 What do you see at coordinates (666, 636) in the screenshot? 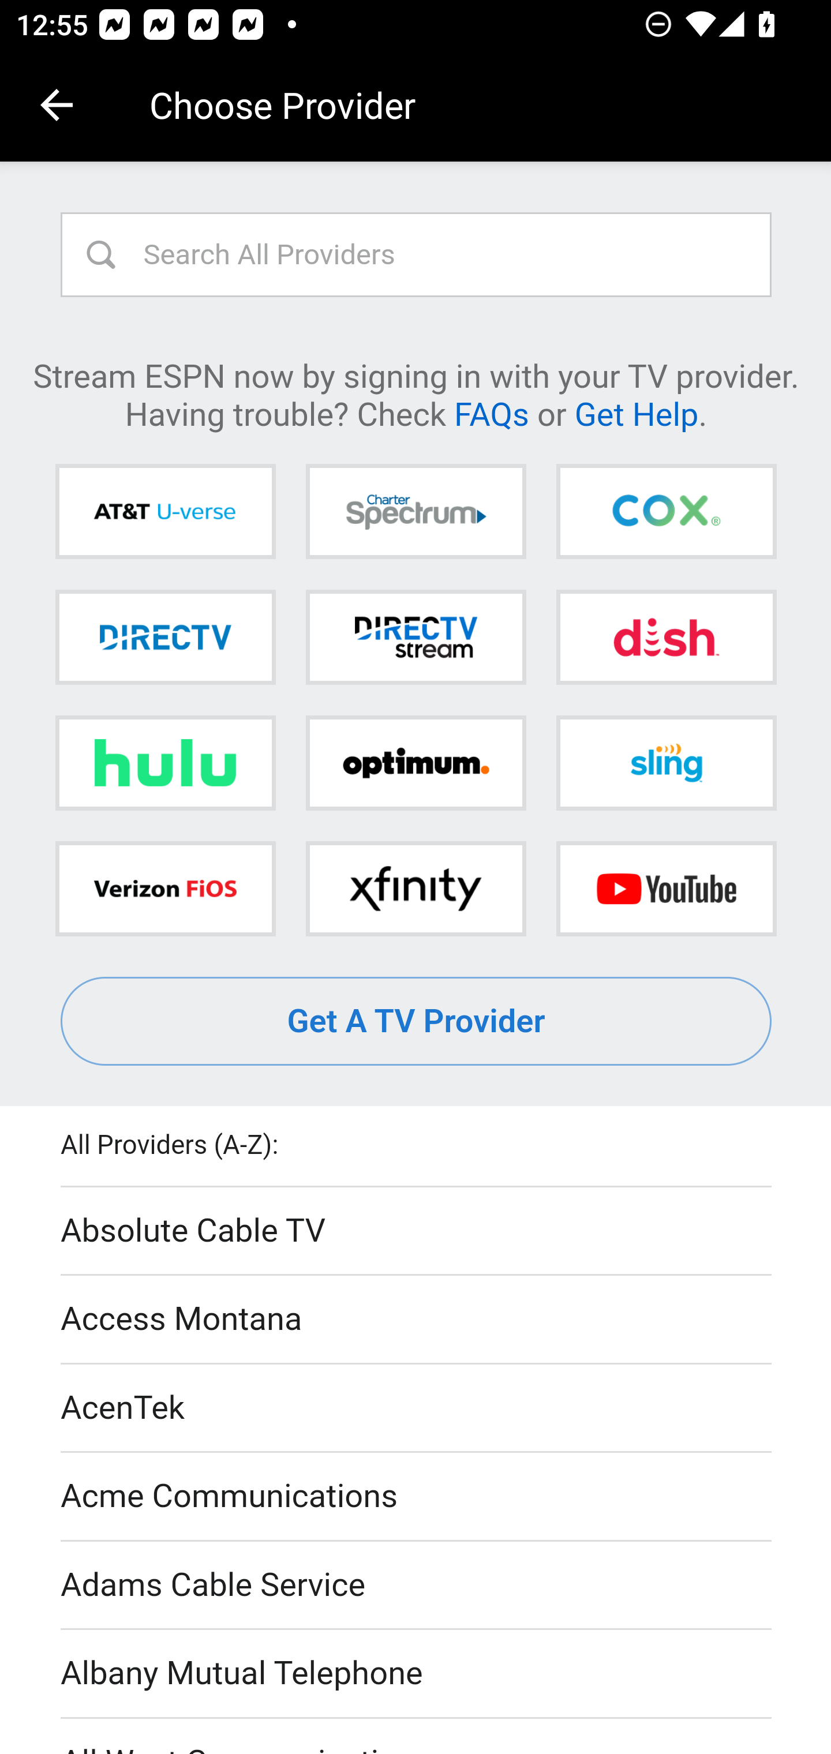
I see `DISH` at bounding box center [666, 636].